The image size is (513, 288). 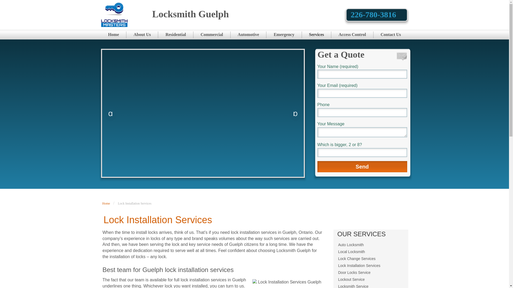 What do you see at coordinates (114, 35) in the screenshot?
I see `Home` at bounding box center [114, 35].